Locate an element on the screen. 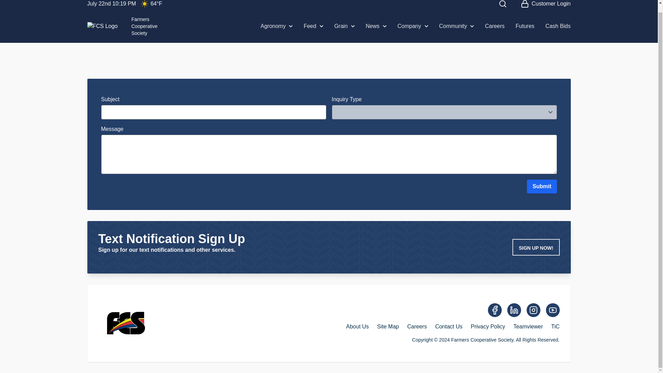 This screenshot has width=663, height=373. Sunny is located at coordinates (276, 26).